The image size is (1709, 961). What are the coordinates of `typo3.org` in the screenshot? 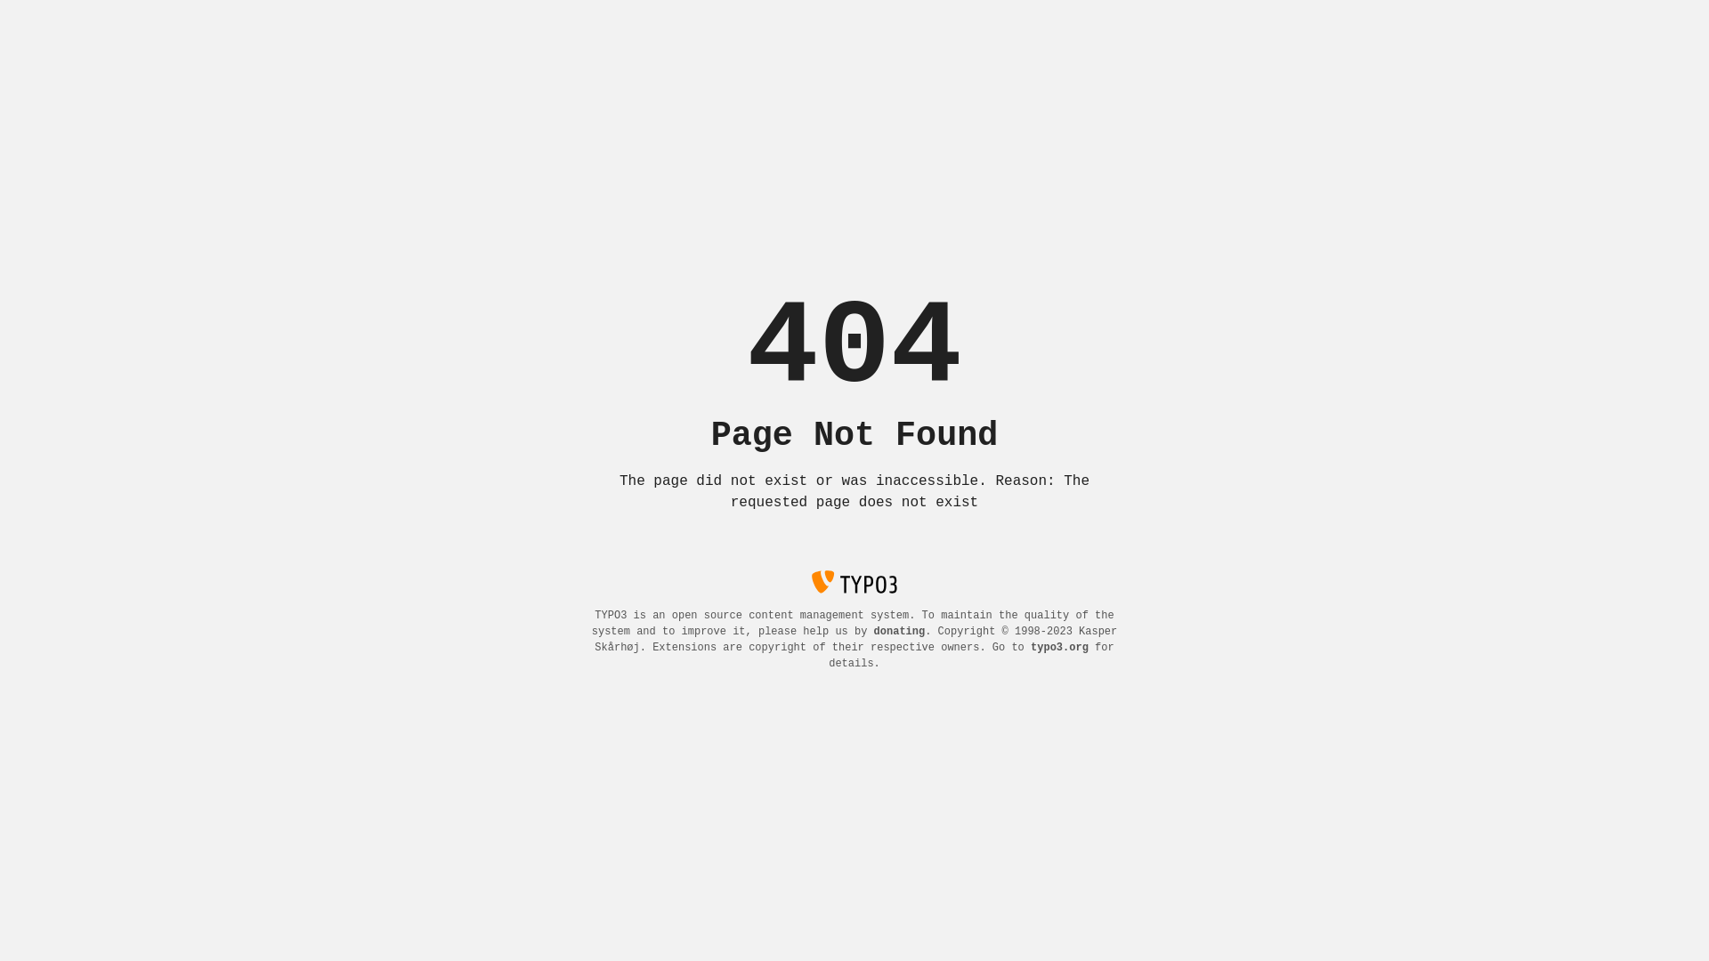 It's located at (1059, 648).